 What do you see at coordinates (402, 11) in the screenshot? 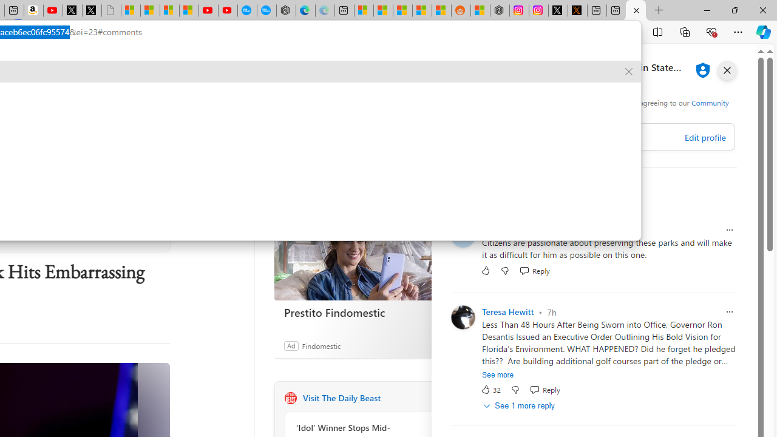
I see `Shanghai, China hourly forecast | Microsoft Weather` at bounding box center [402, 11].